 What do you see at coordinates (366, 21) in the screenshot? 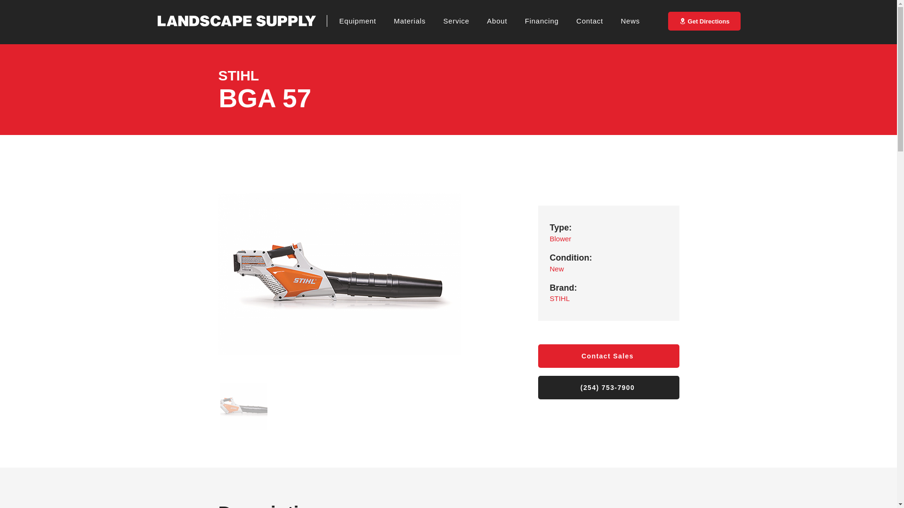
I see `Equipment` at bounding box center [366, 21].